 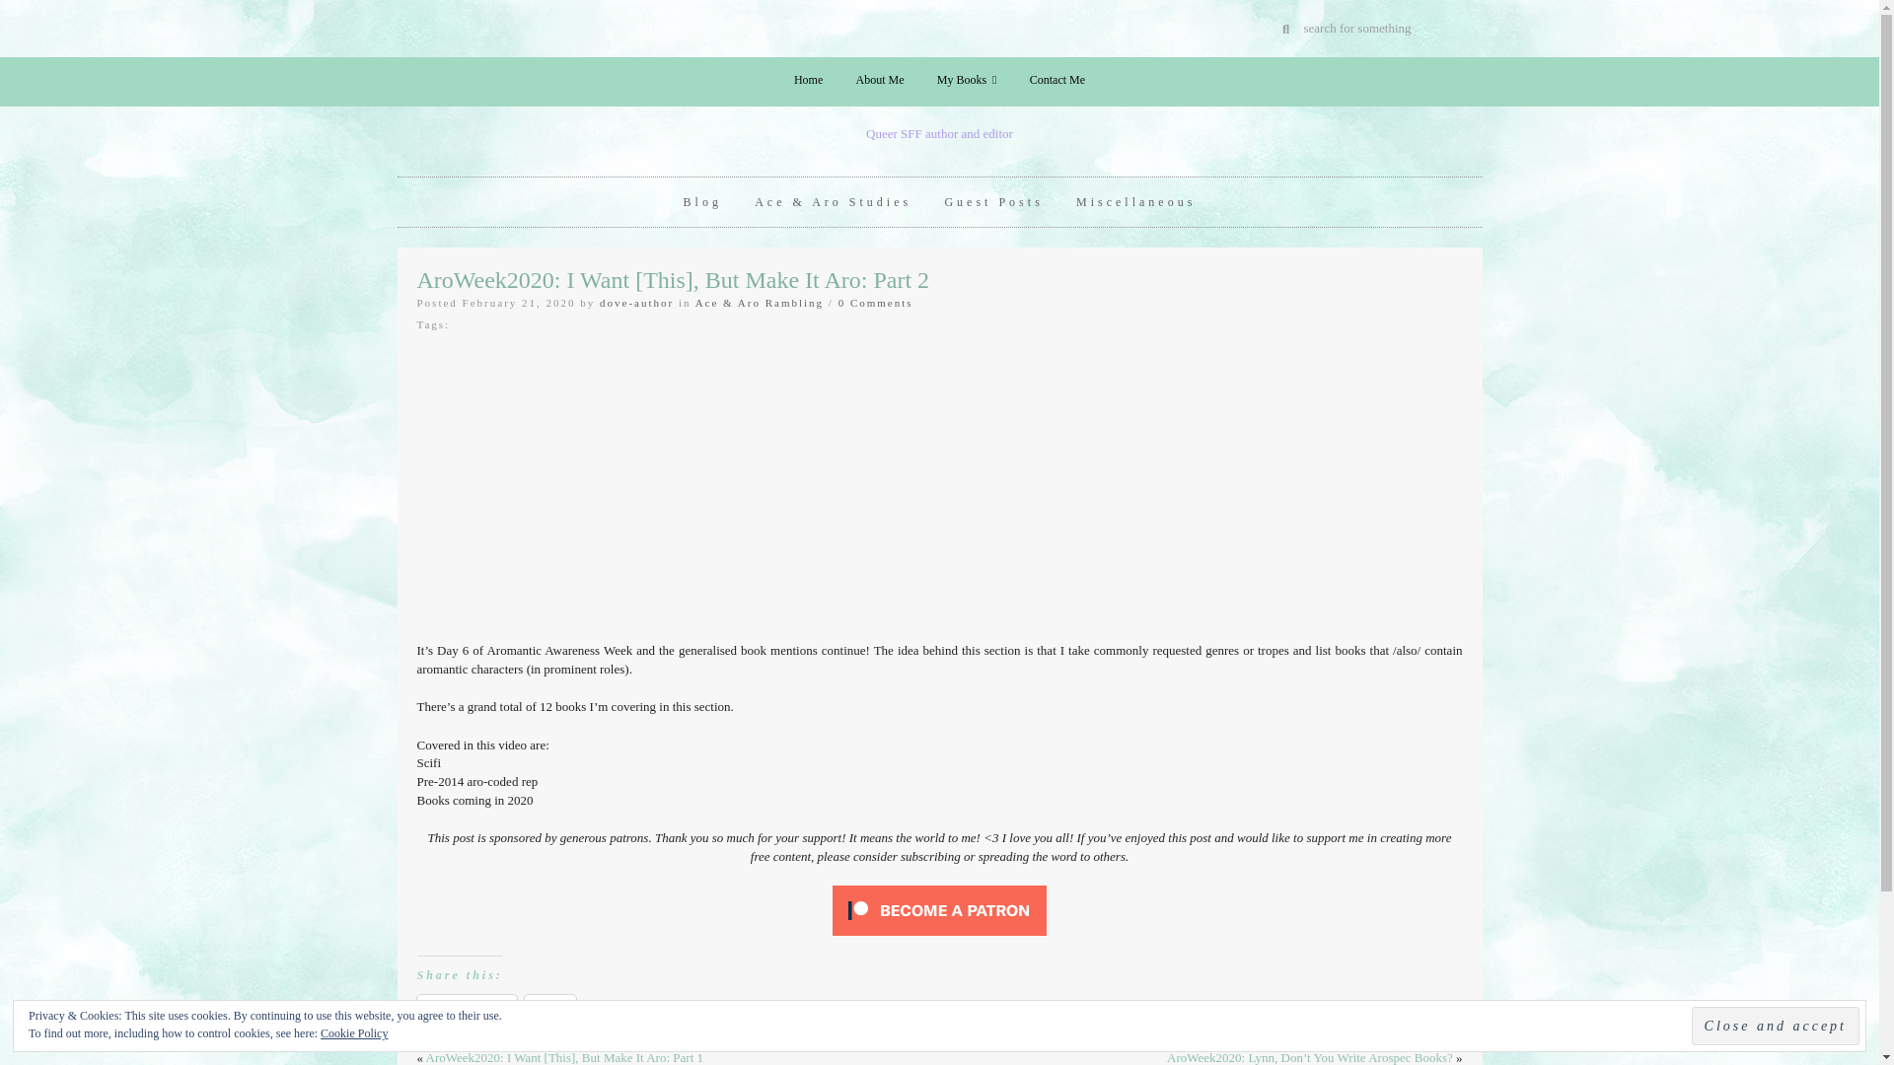 I want to click on Home, so click(x=807, y=80).